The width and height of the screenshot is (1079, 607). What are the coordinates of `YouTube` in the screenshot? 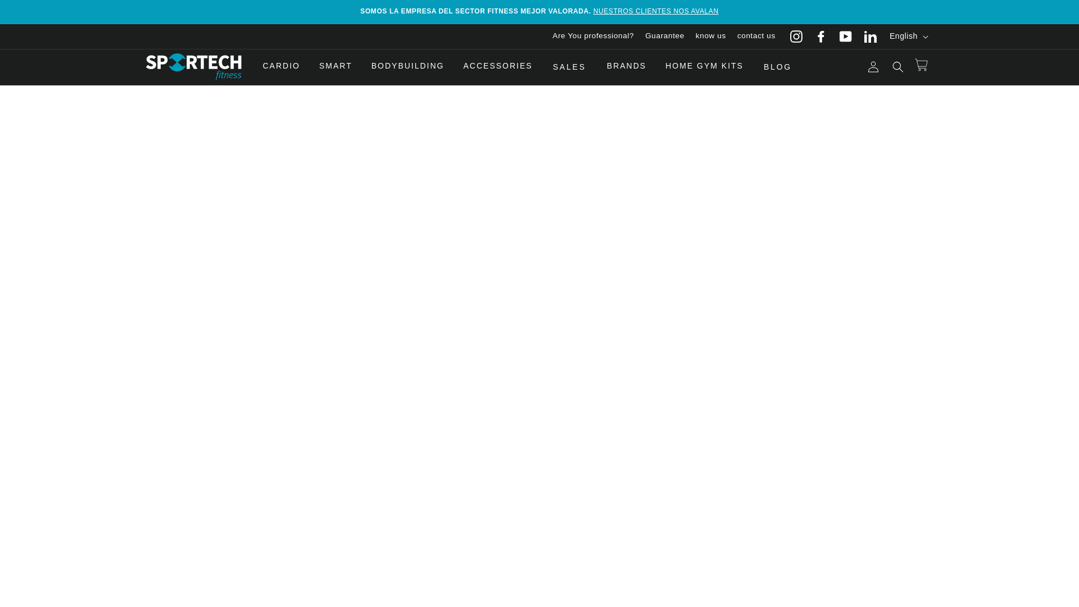 It's located at (845, 37).